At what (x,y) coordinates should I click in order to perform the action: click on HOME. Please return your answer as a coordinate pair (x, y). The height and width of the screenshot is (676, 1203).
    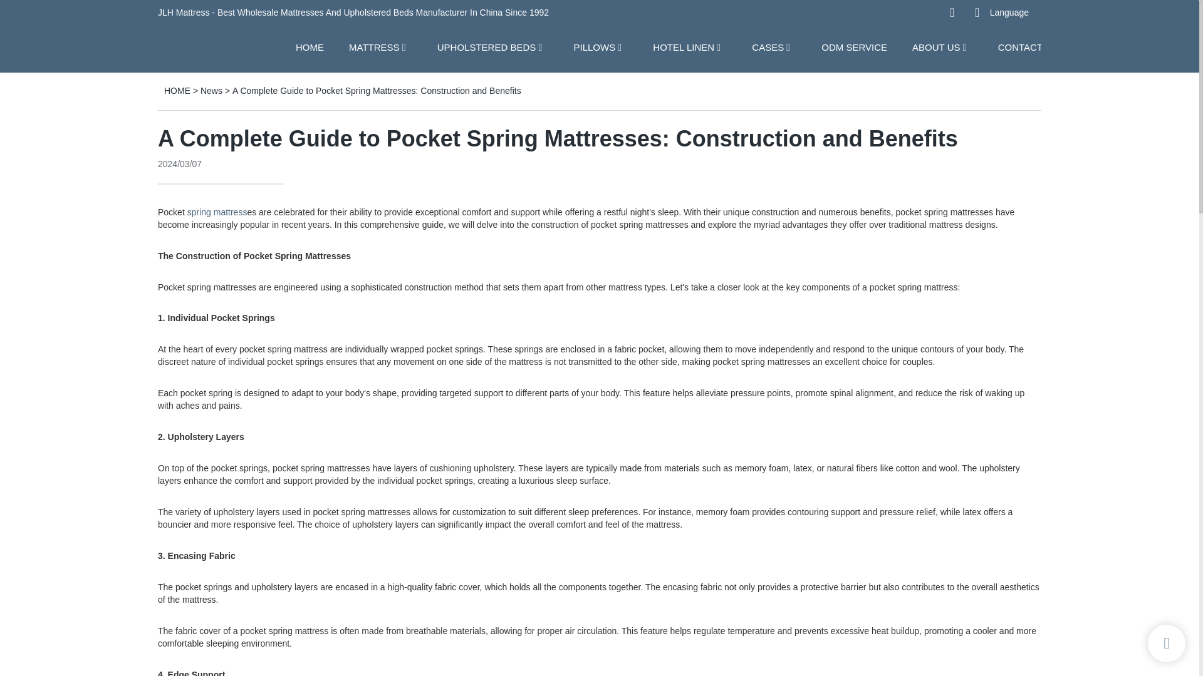
    Looking at the image, I should click on (310, 46).